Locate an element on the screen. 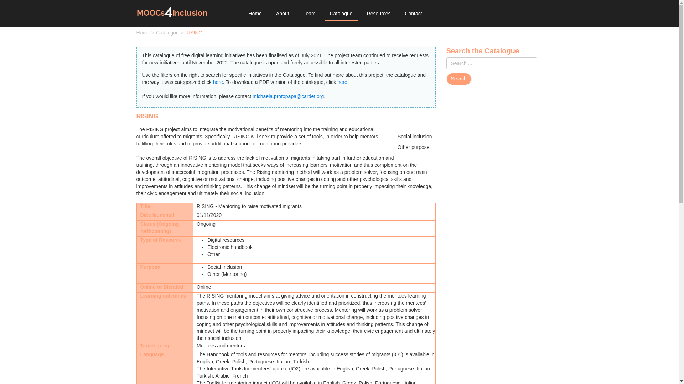 This screenshot has width=684, height=384. About is located at coordinates (283, 14).